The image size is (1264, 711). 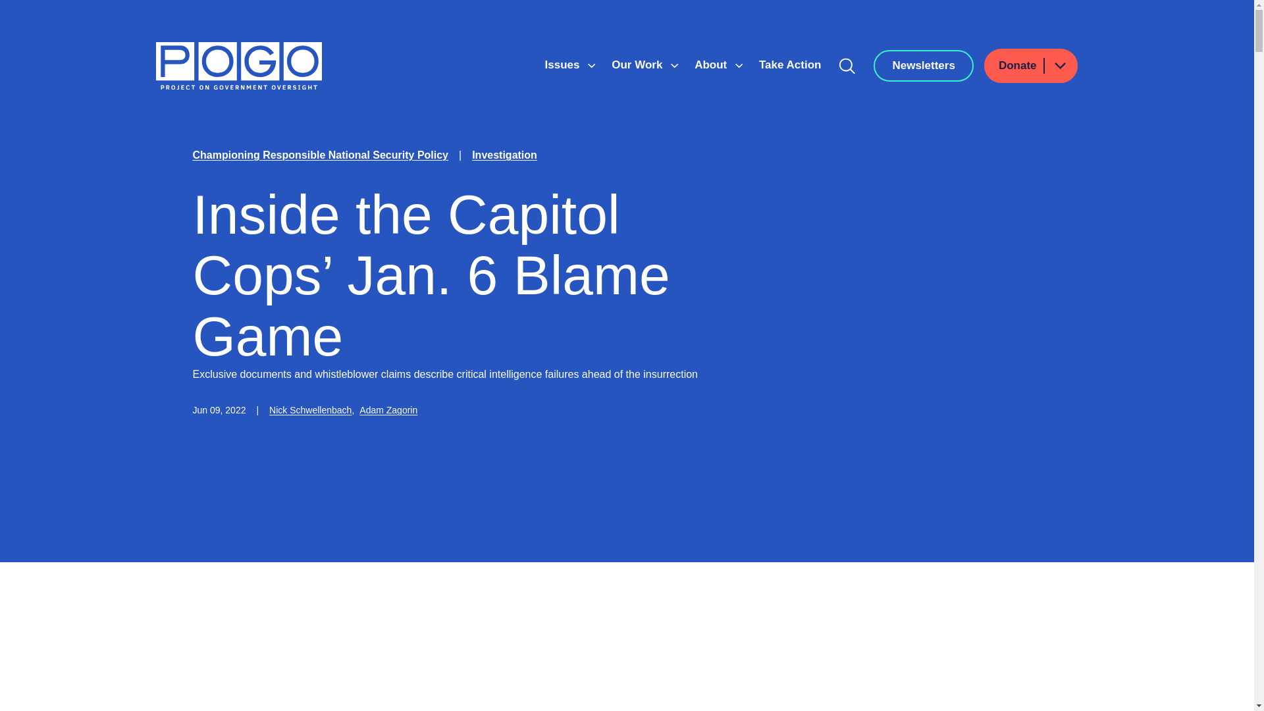 I want to click on Issues, so click(x=564, y=65).